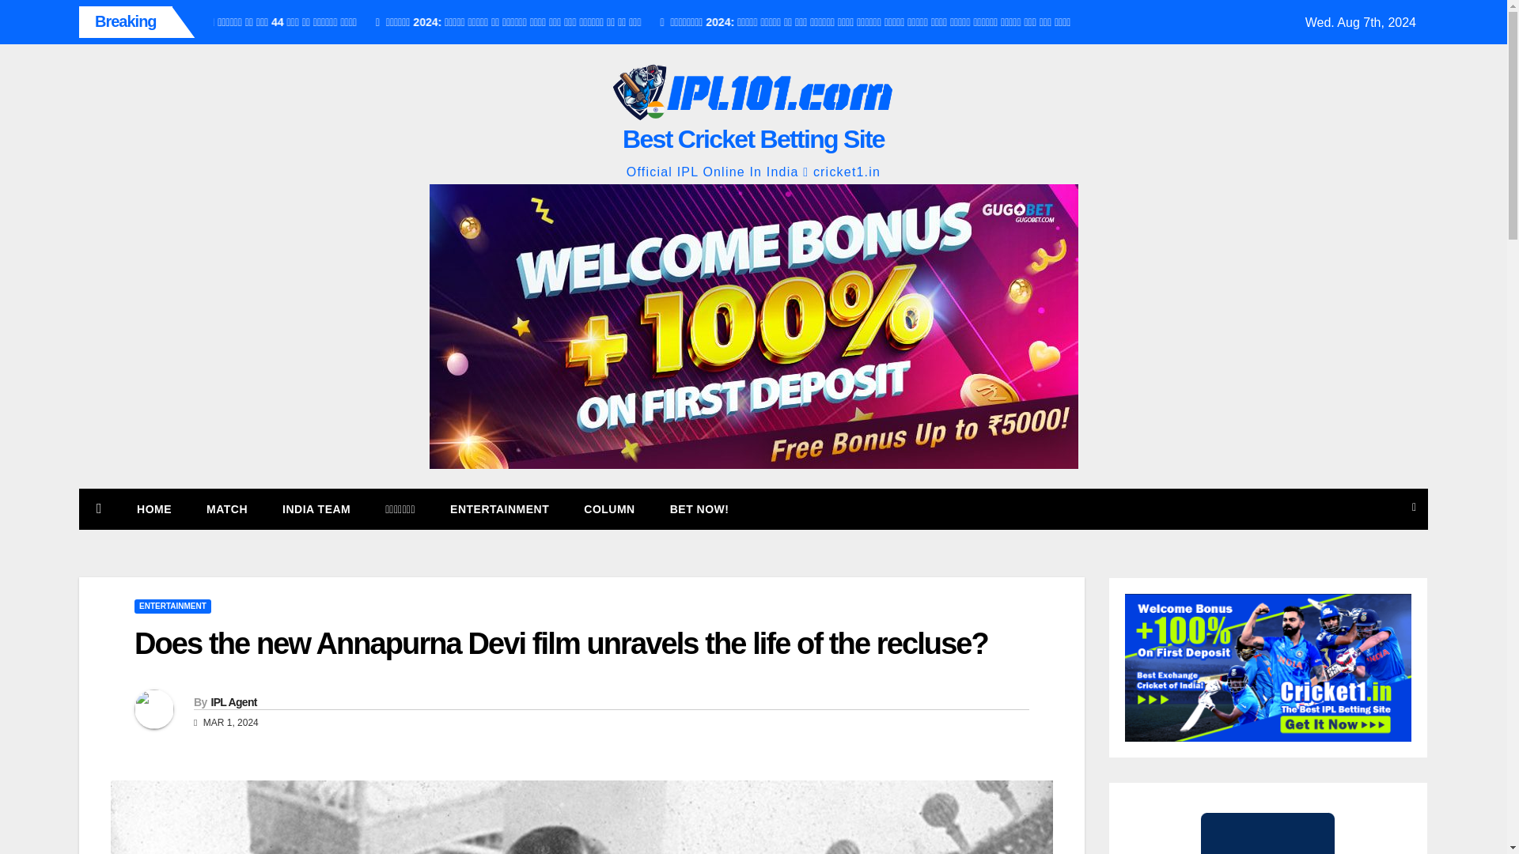 The image size is (1519, 854). Describe the element at coordinates (226, 508) in the screenshot. I see `Match` at that location.